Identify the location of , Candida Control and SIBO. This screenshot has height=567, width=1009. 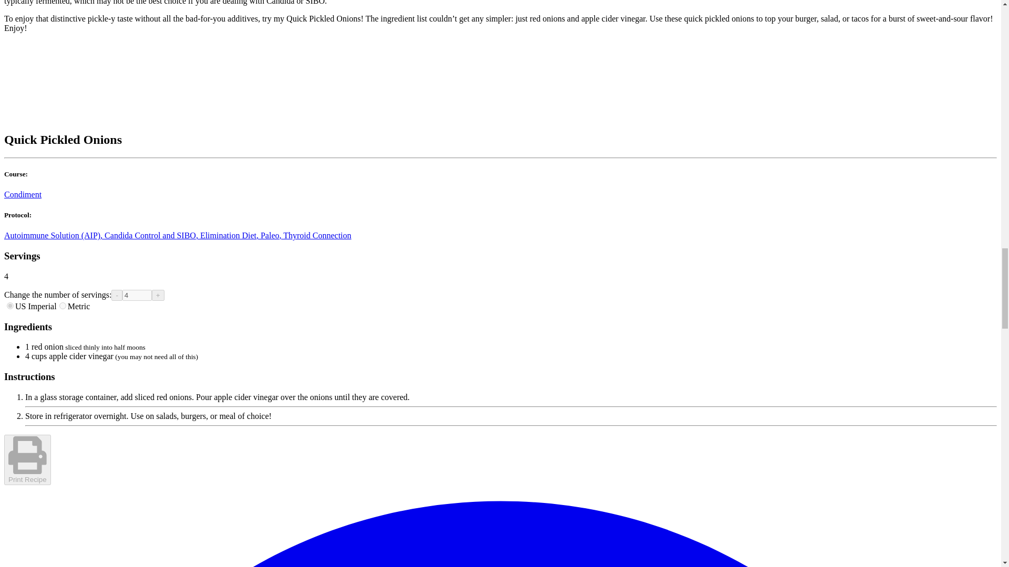
(148, 235).